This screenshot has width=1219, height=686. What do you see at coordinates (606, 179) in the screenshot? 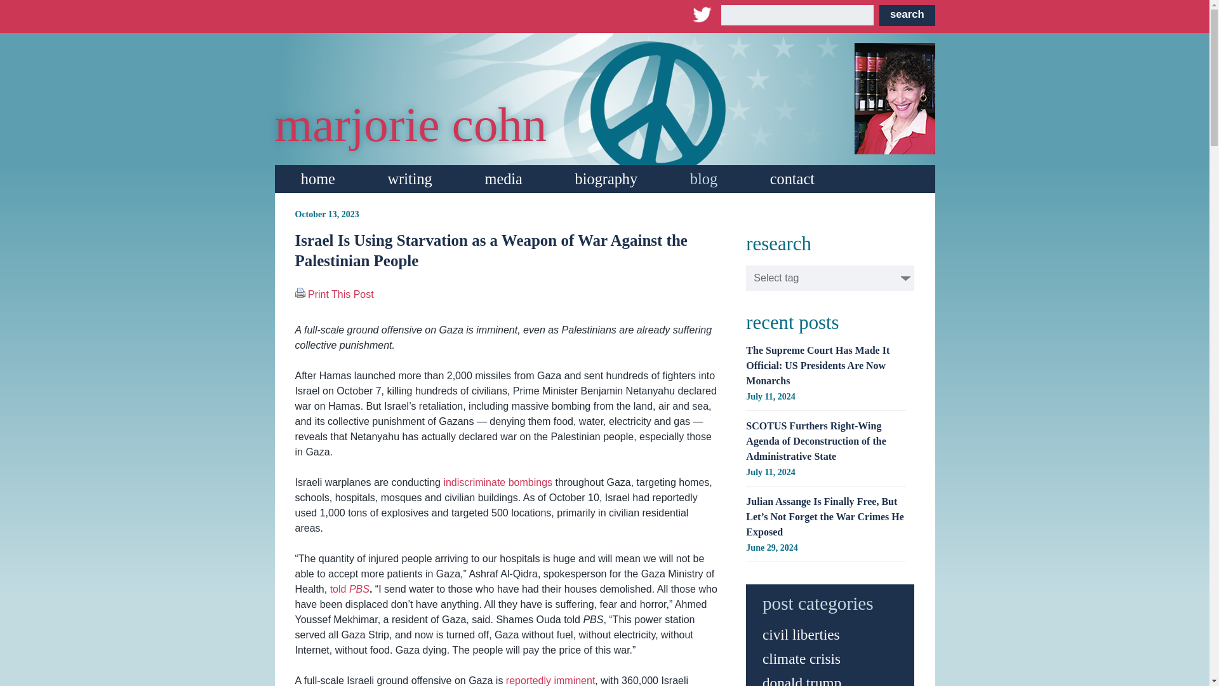
I see `biography` at bounding box center [606, 179].